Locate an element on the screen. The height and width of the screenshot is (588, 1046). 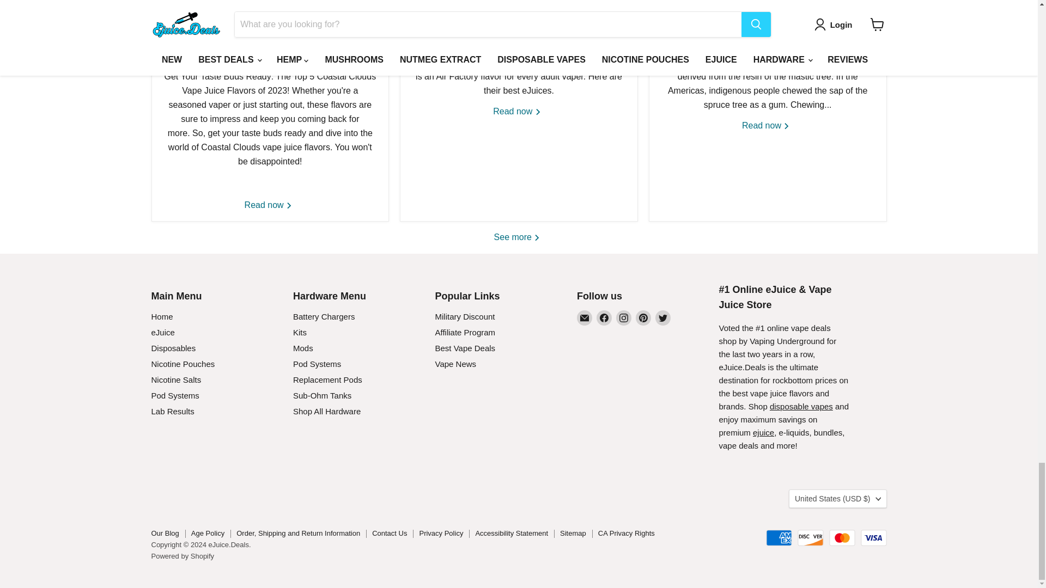
Email is located at coordinates (584, 318).